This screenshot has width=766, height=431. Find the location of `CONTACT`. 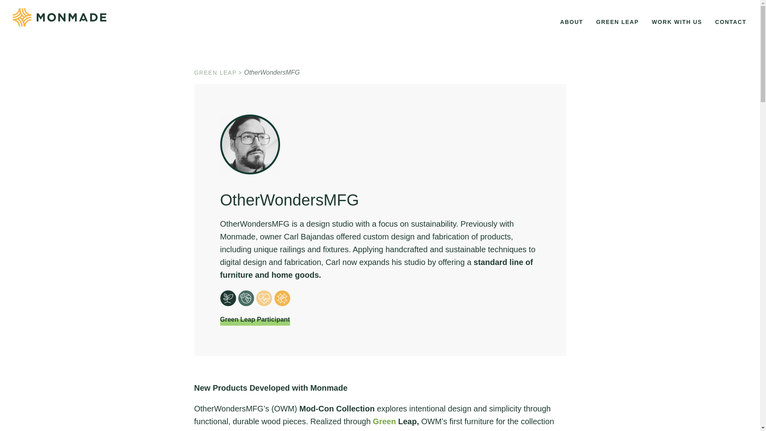

CONTACT is located at coordinates (730, 22).